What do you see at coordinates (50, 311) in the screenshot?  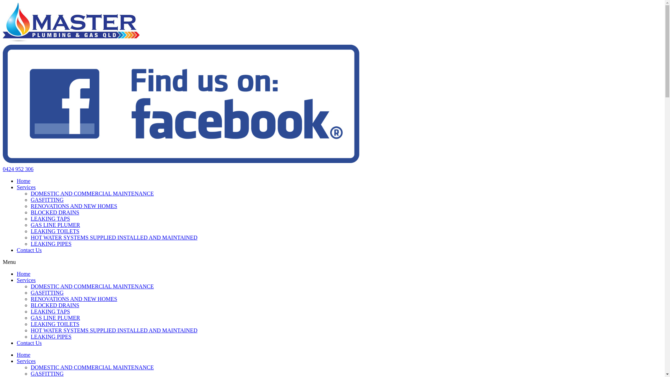 I see `LEAKING TAPS` at bounding box center [50, 311].